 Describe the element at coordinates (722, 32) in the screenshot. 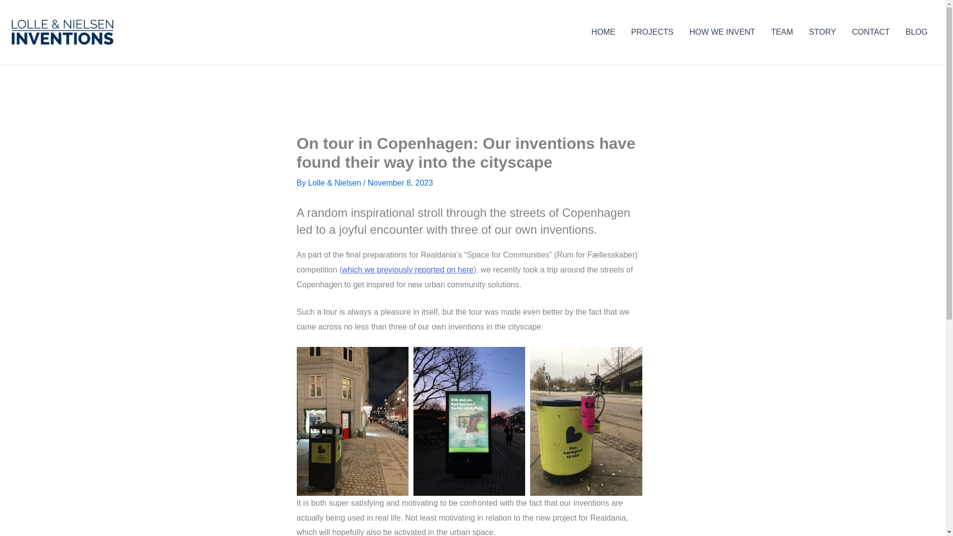

I see `HOW WE INVENT` at that location.